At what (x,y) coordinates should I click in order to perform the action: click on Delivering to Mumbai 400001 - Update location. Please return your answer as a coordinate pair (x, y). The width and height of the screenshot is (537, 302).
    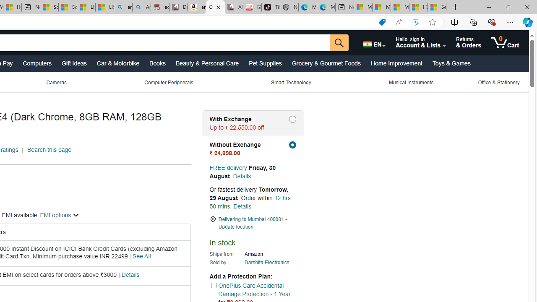
    Looking at the image, I should click on (253, 223).